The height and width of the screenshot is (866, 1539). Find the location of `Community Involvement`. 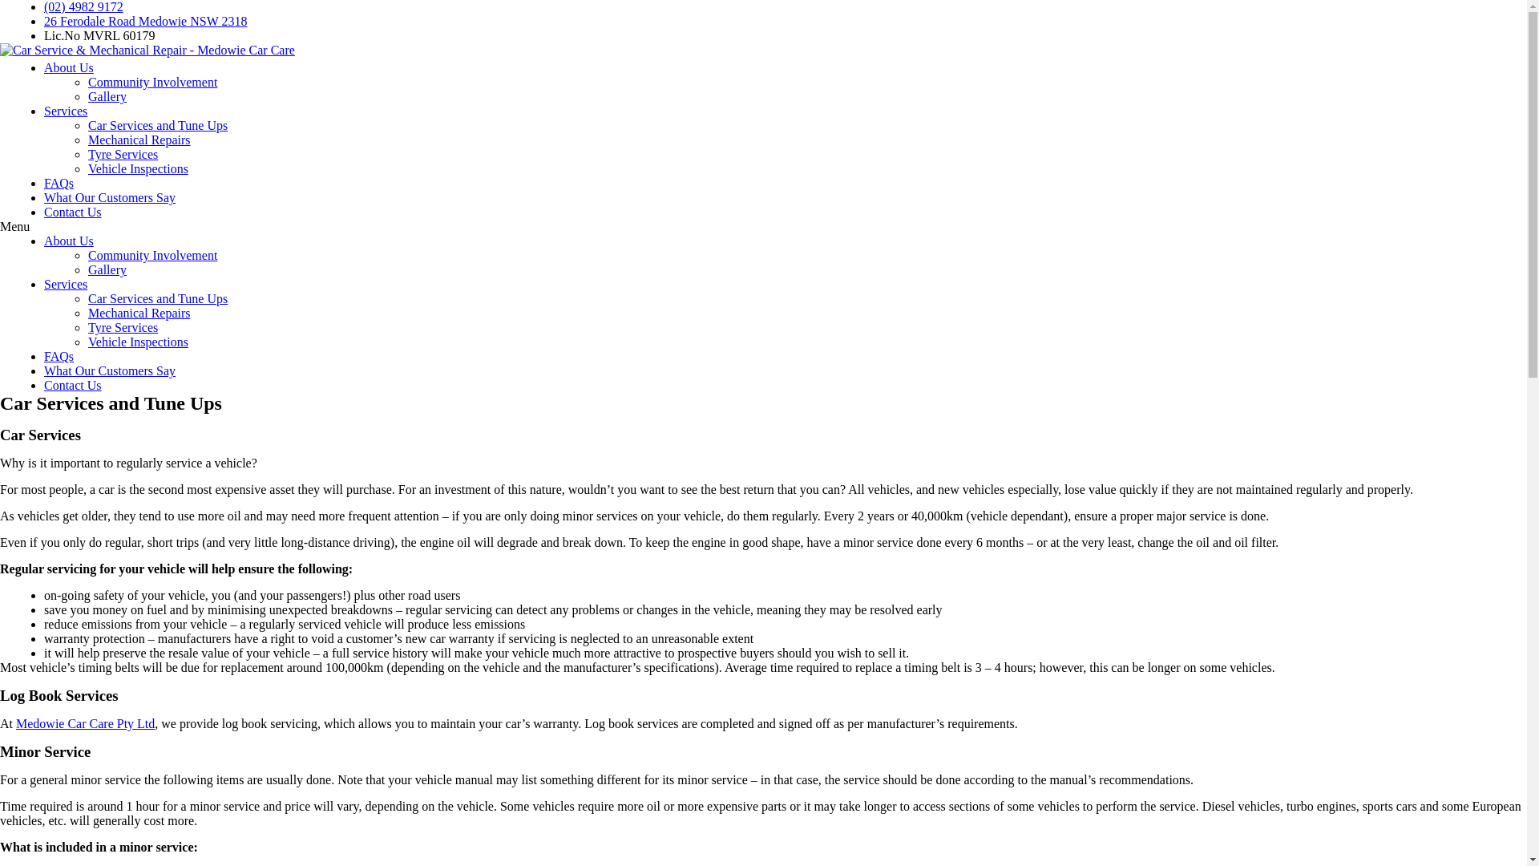

Community Involvement is located at coordinates (152, 255).